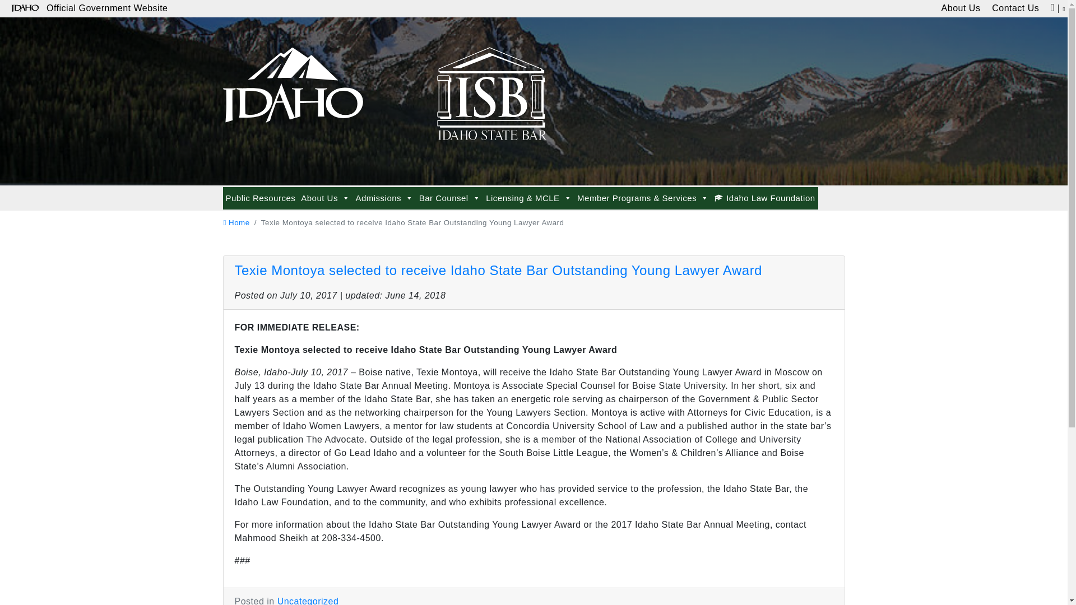 The image size is (1076, 605). I want to click on Admissions, so click(384, 198).